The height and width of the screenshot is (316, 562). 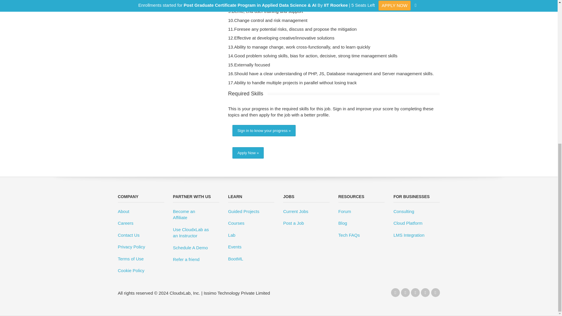 I want to click on About, so click(x=140, y=213).